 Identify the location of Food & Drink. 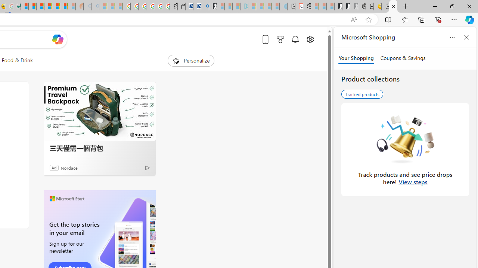
(17, 60).